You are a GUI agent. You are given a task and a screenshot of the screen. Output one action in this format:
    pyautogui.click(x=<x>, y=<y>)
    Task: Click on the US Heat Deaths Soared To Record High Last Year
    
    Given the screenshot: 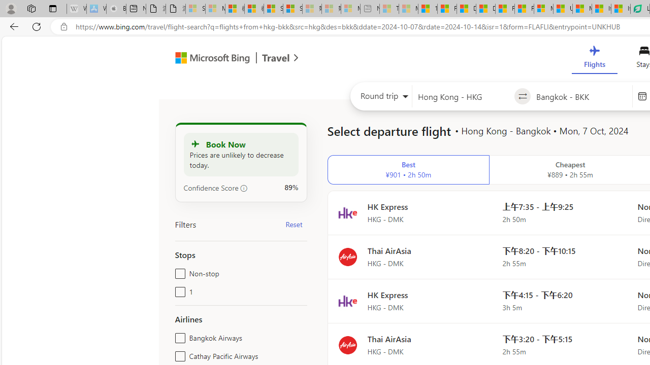 What is the action you would take?
    pyautogui.click(x=563, y=9)
    